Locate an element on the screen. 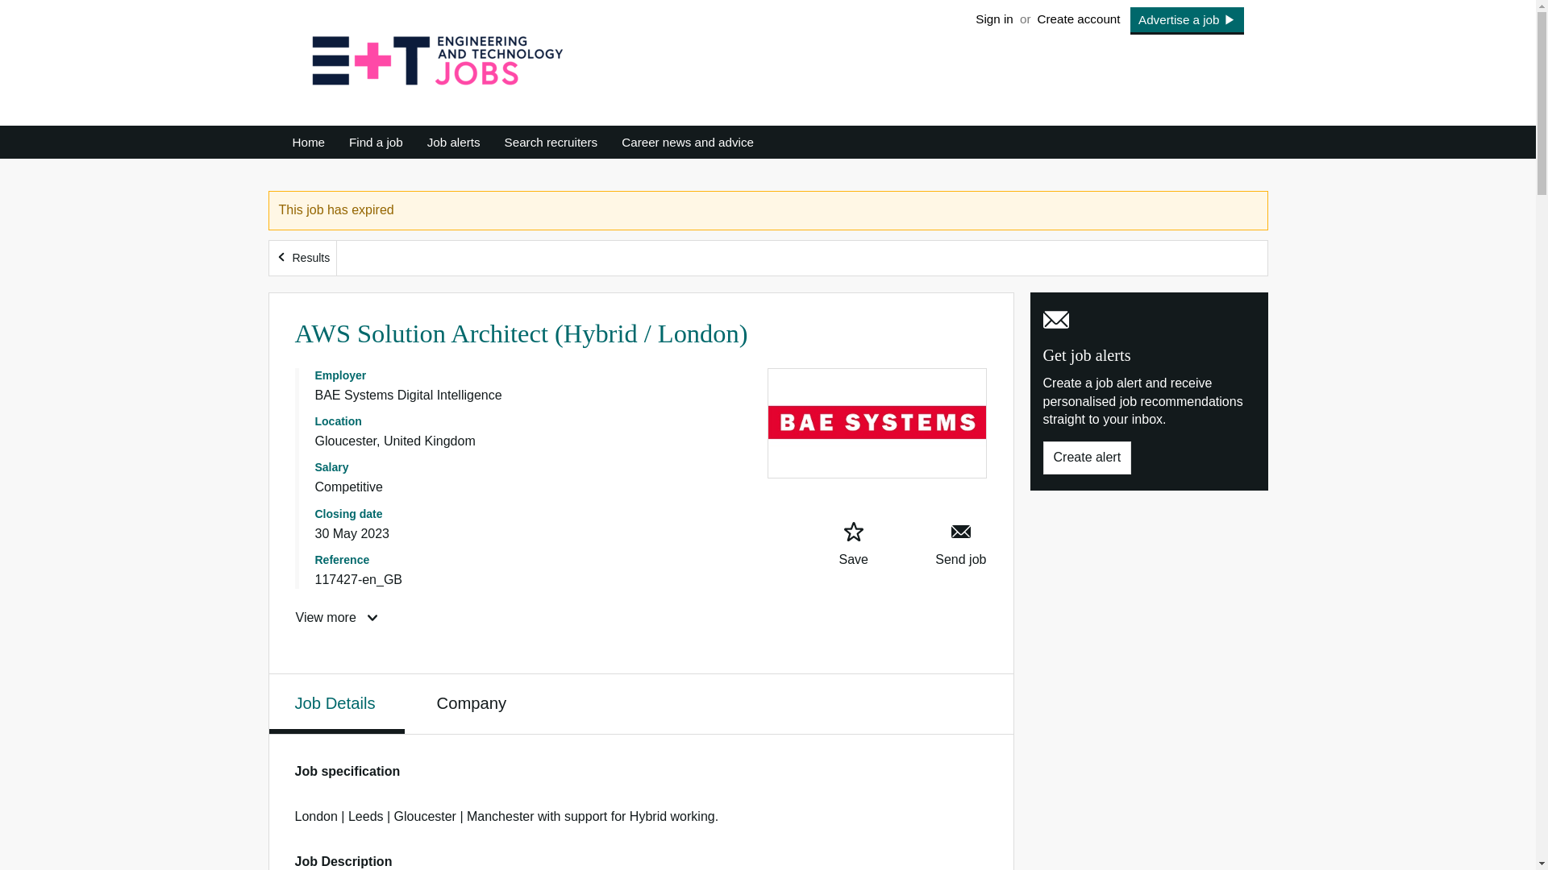 The image size is (1548, 870). Job Details is located at coordinates (337, 704).